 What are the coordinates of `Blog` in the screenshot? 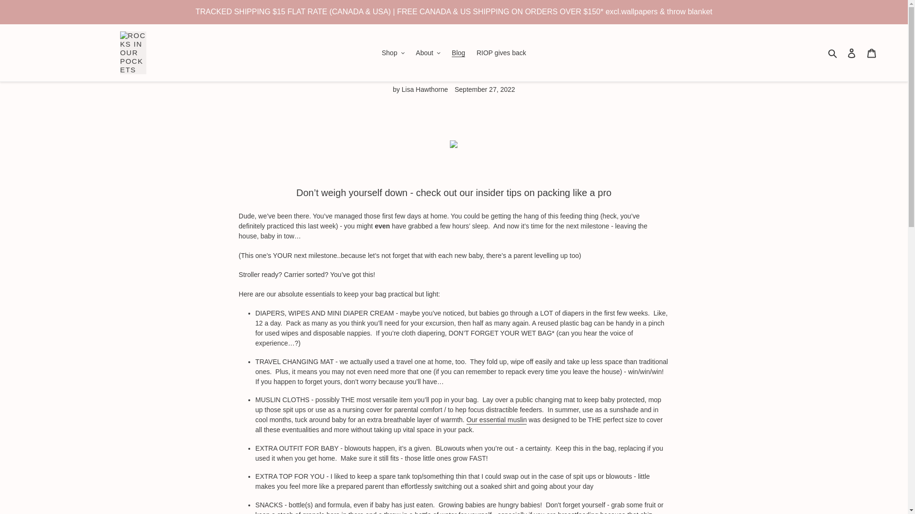 It's located at (458, 53).